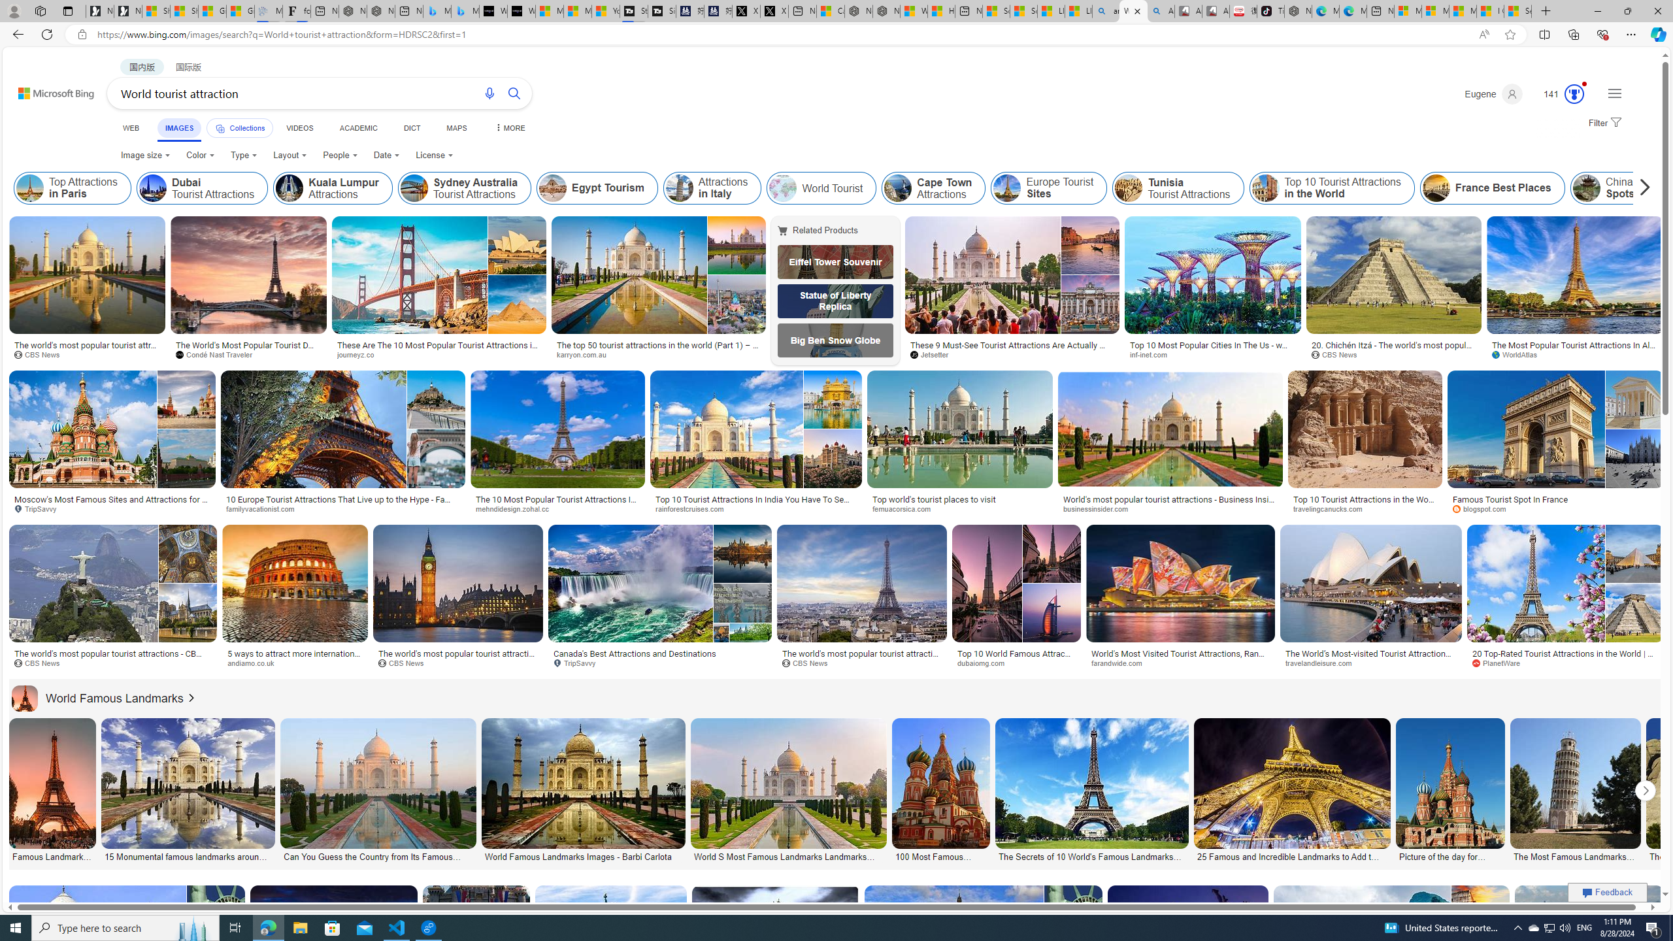 The image size is (1673, 941). Describe the element at coordinates (579, 663) in the screenshot. I see `TripSavvy` at that location.